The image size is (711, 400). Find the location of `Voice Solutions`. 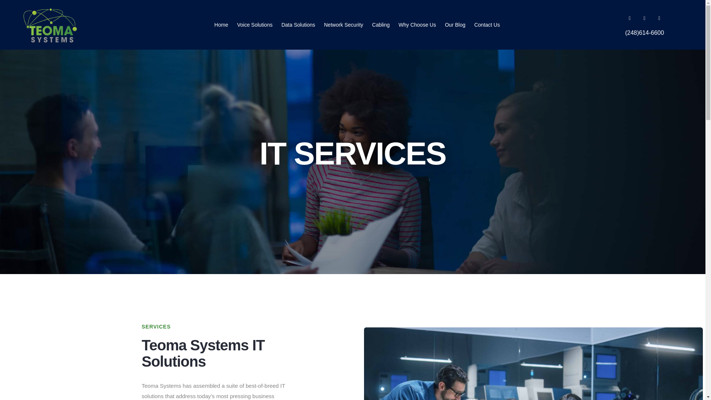

Voice Solutions is located at coordinates (254, 24).